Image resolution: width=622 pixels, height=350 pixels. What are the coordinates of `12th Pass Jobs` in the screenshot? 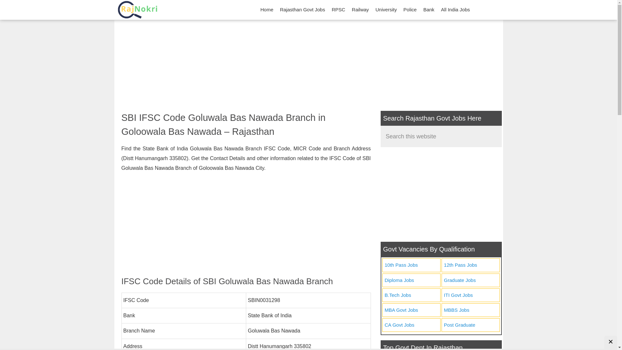 It's located at (470, 265).